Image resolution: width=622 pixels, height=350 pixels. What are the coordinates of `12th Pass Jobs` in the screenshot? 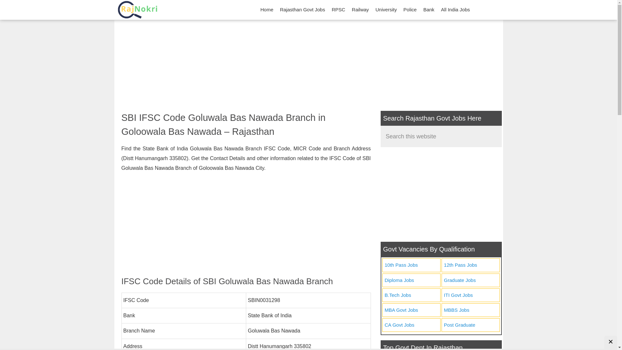 It's located at (470, 265).